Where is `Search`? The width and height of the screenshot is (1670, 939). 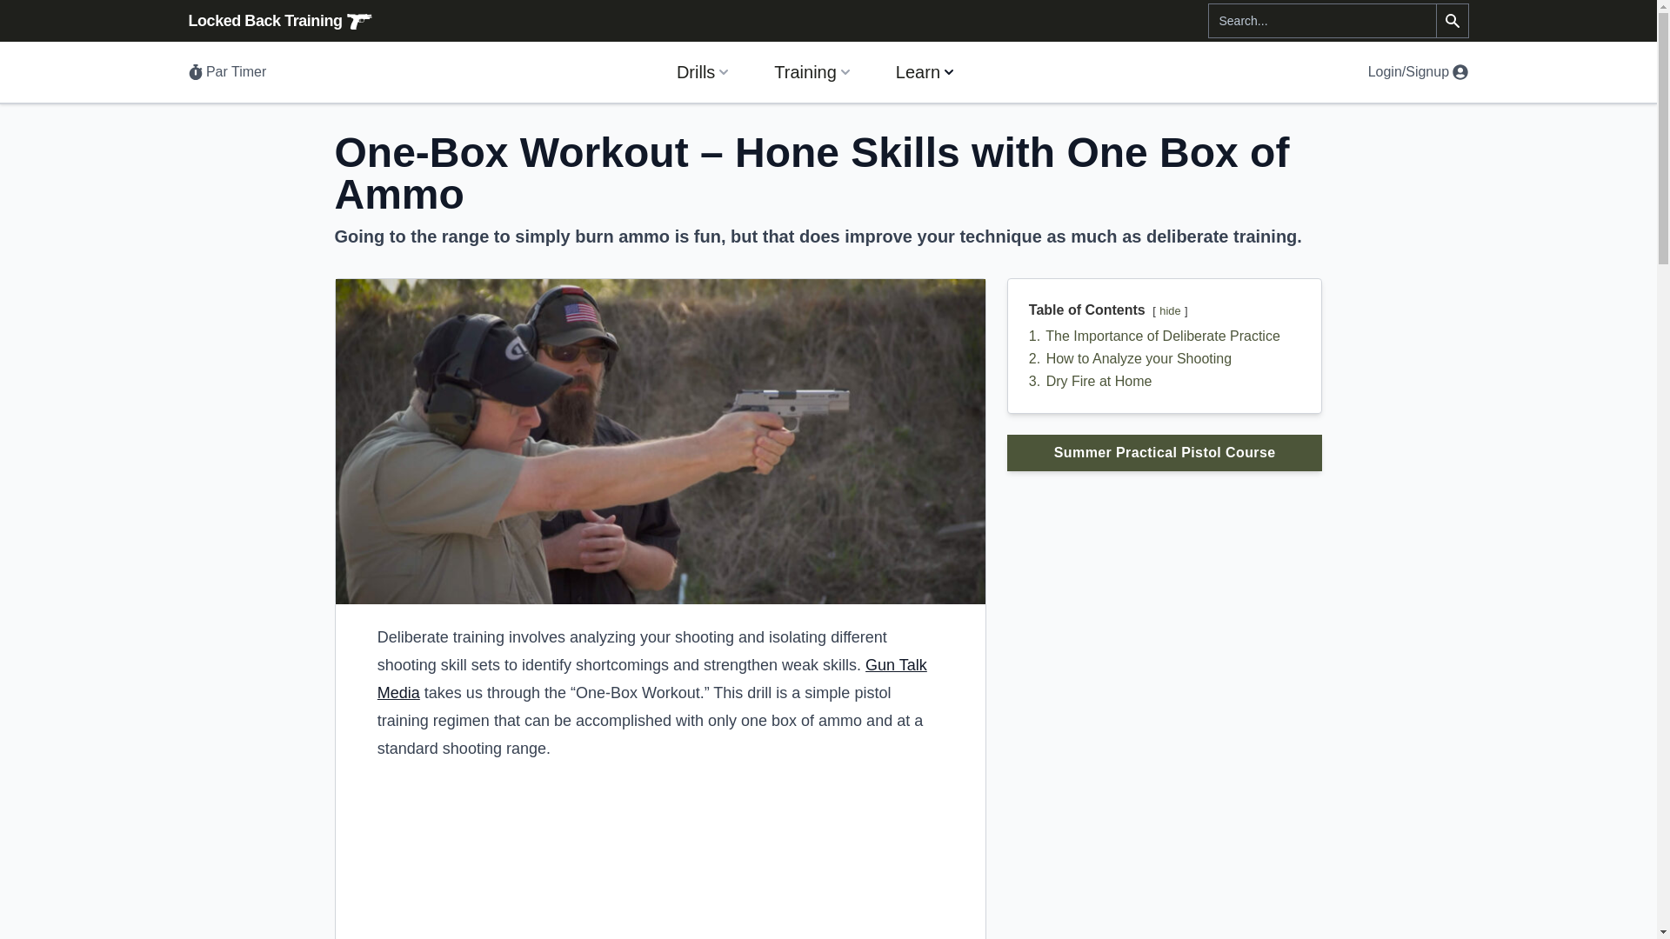 Search is located at coordinates (1453, 21).